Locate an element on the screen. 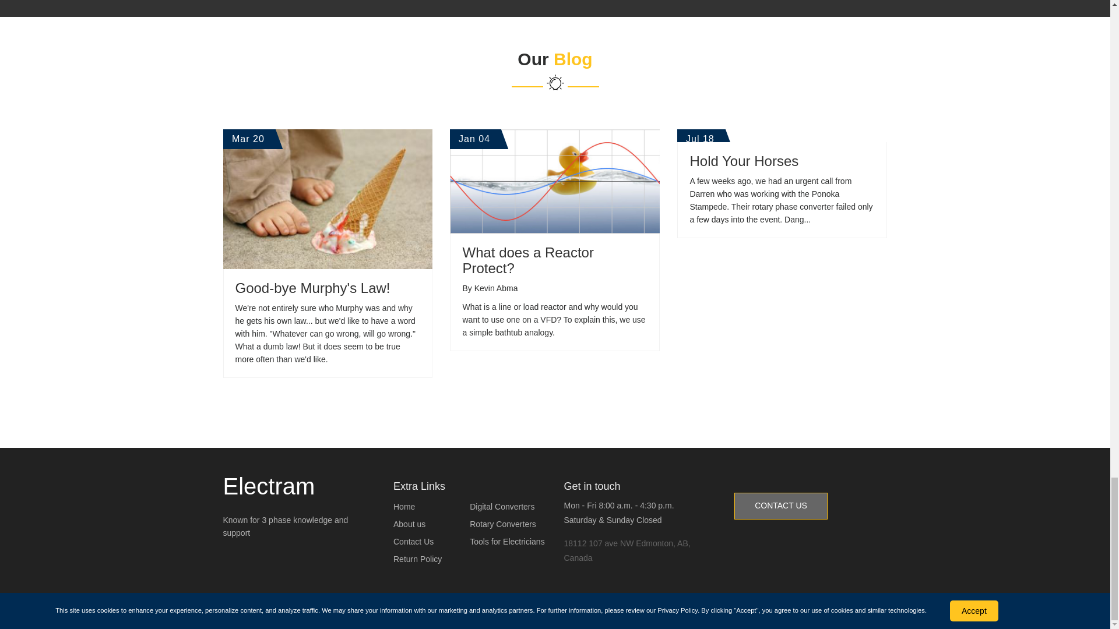  Mar 20 is located at coordinates (328, 199).